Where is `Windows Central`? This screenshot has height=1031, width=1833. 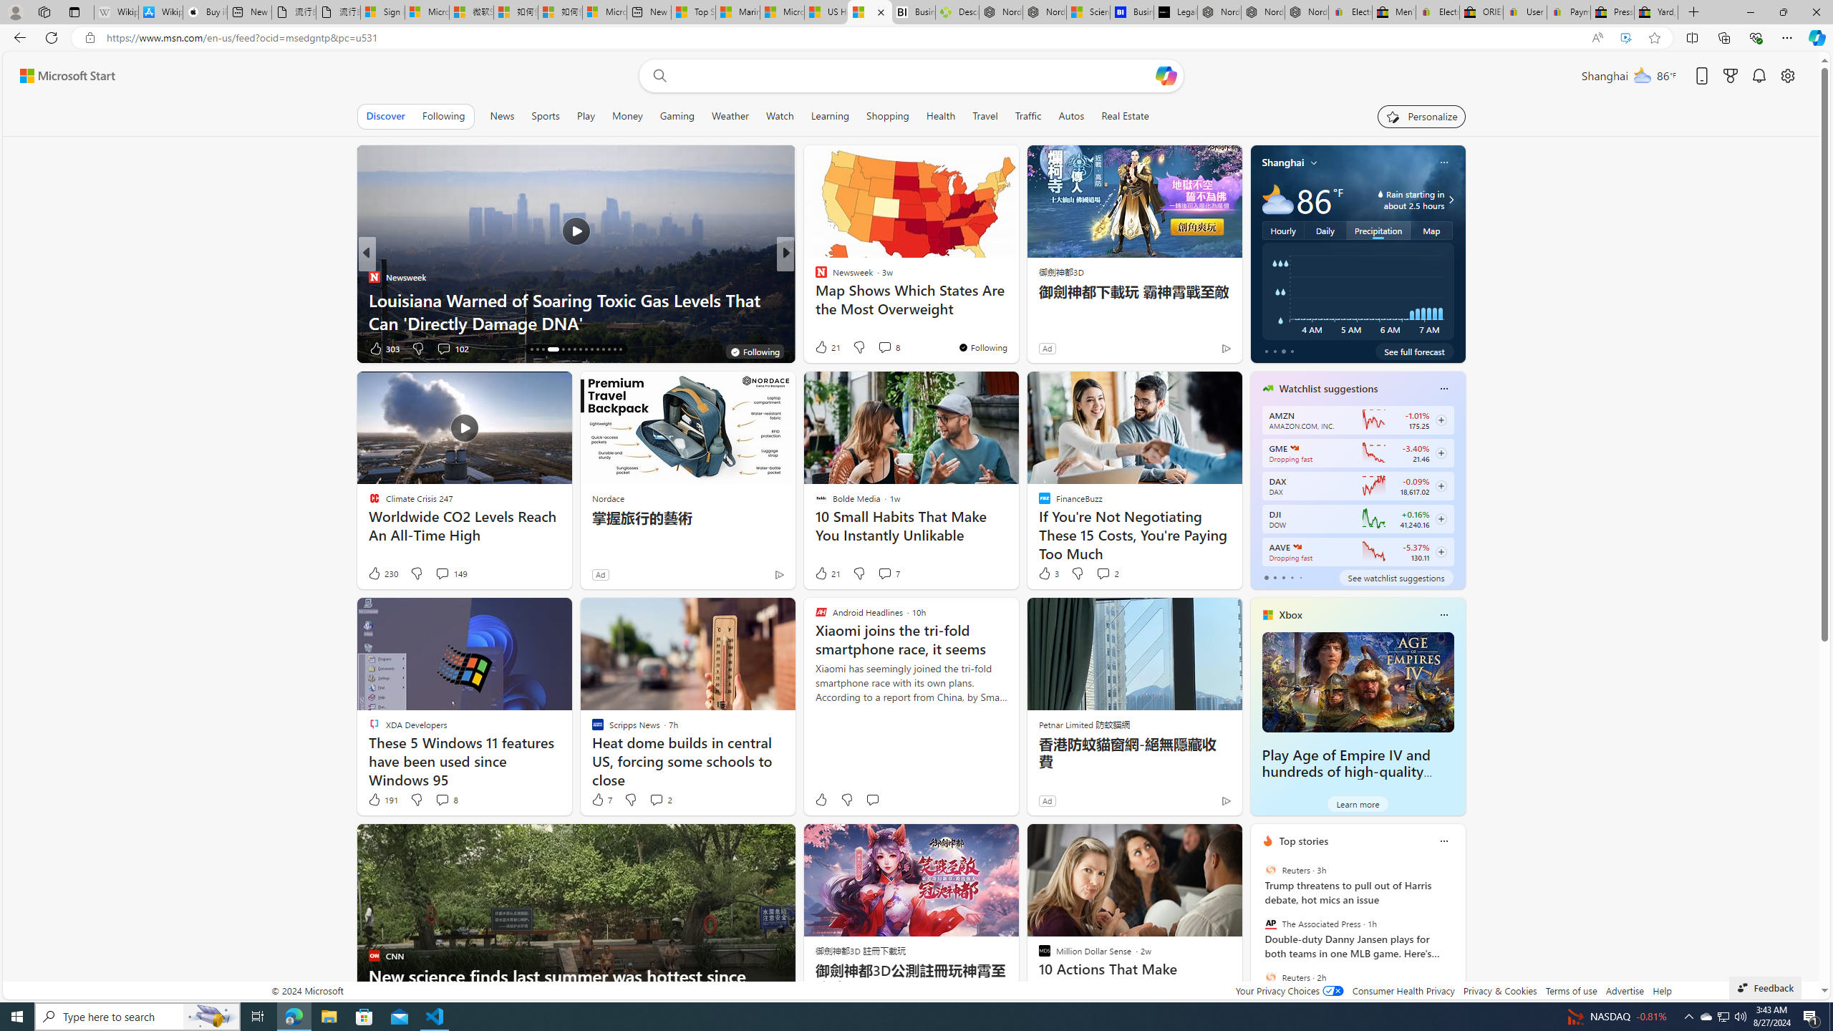
Windows Central is located at coordinates (814, 276).